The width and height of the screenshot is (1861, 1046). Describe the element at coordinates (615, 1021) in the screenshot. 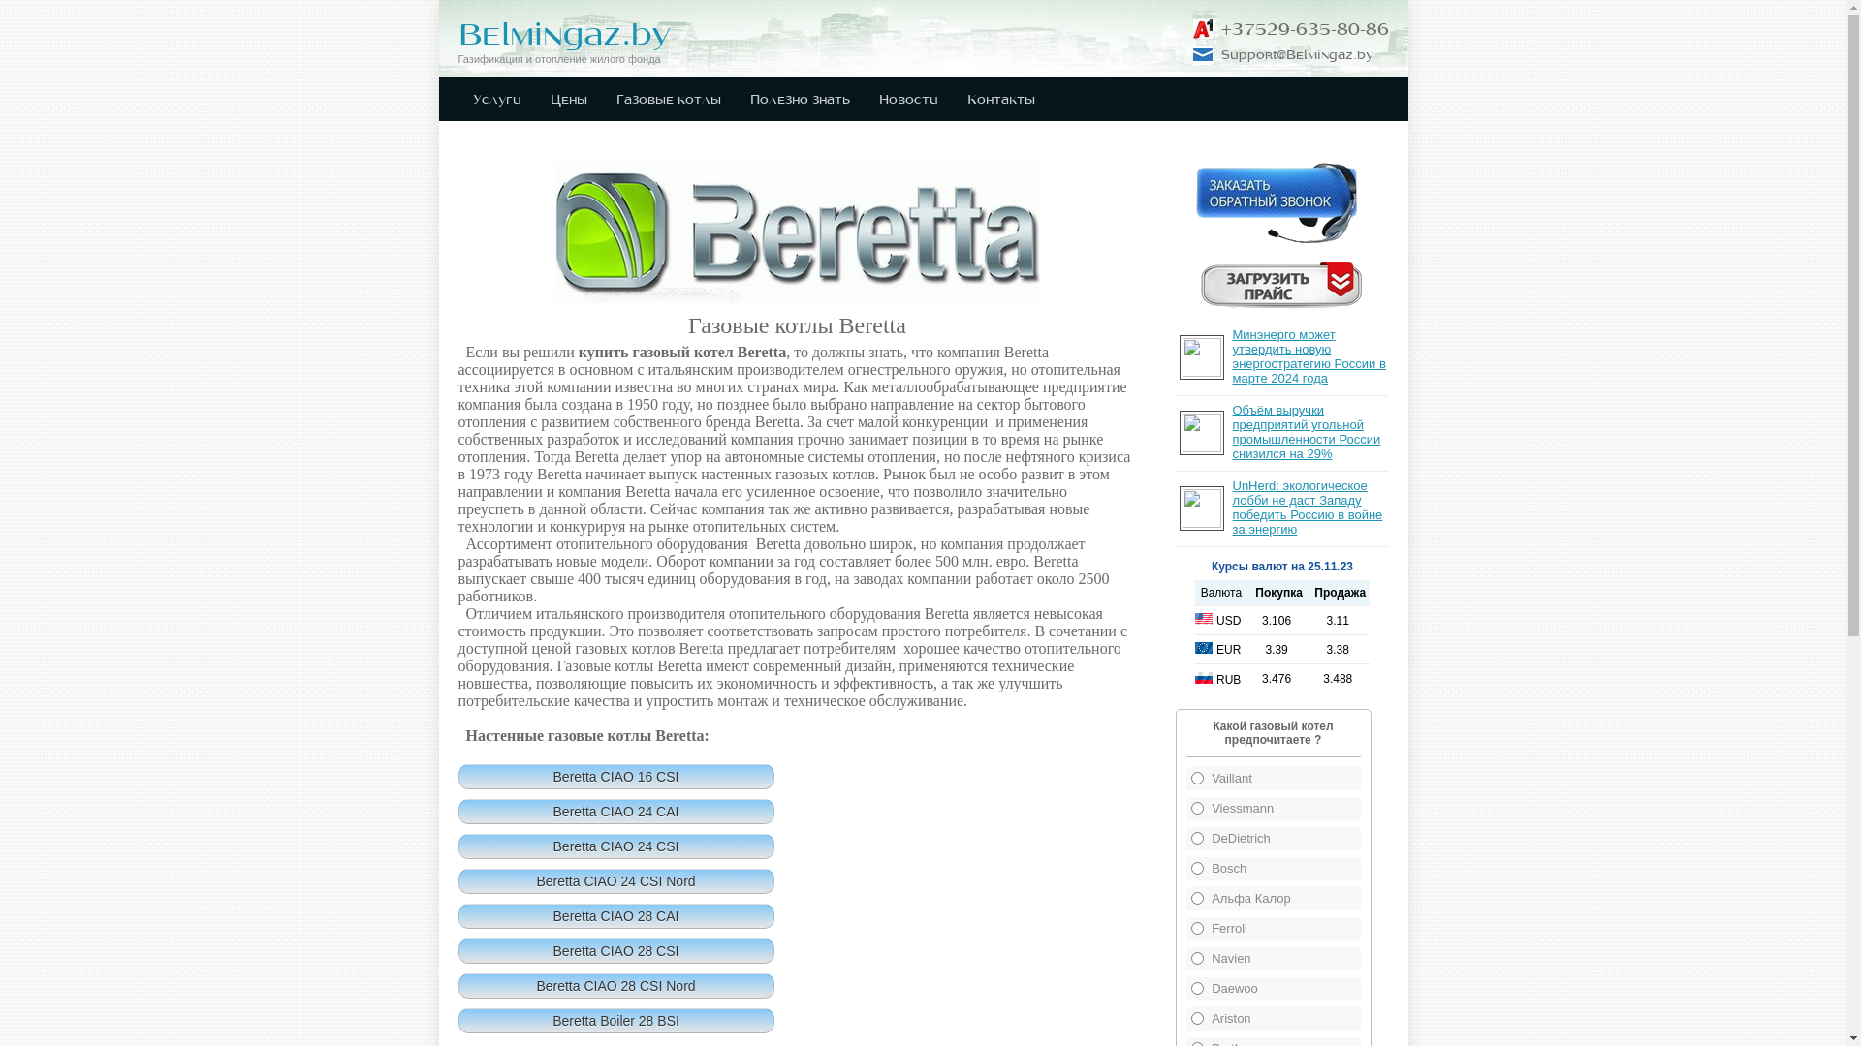

I see `Beretta Boiler 28 BSI` at that location.